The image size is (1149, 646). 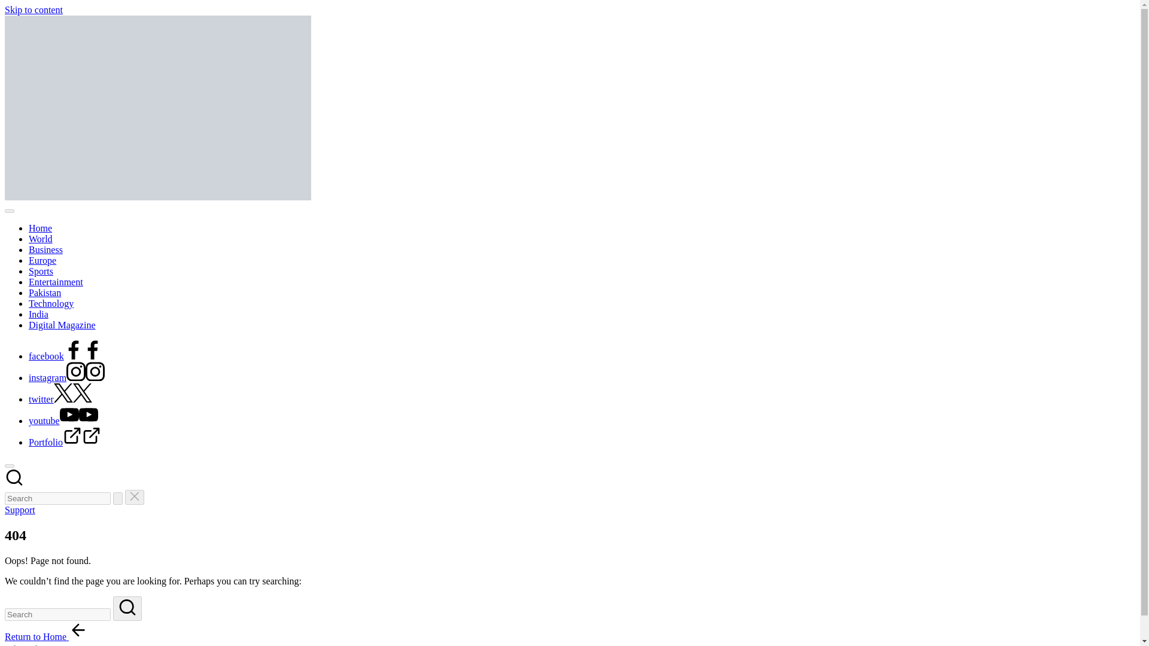 What do you see at coordinates (56, 282) in the screenshot?
I see `Entertainment` at bounding box center [56, 282].